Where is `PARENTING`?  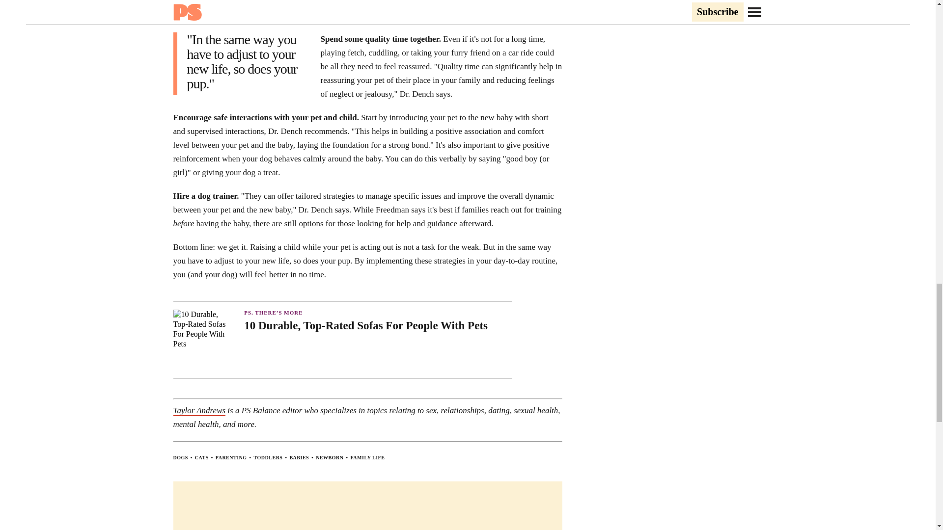 PARENTING is located at coordinates (231, 457).